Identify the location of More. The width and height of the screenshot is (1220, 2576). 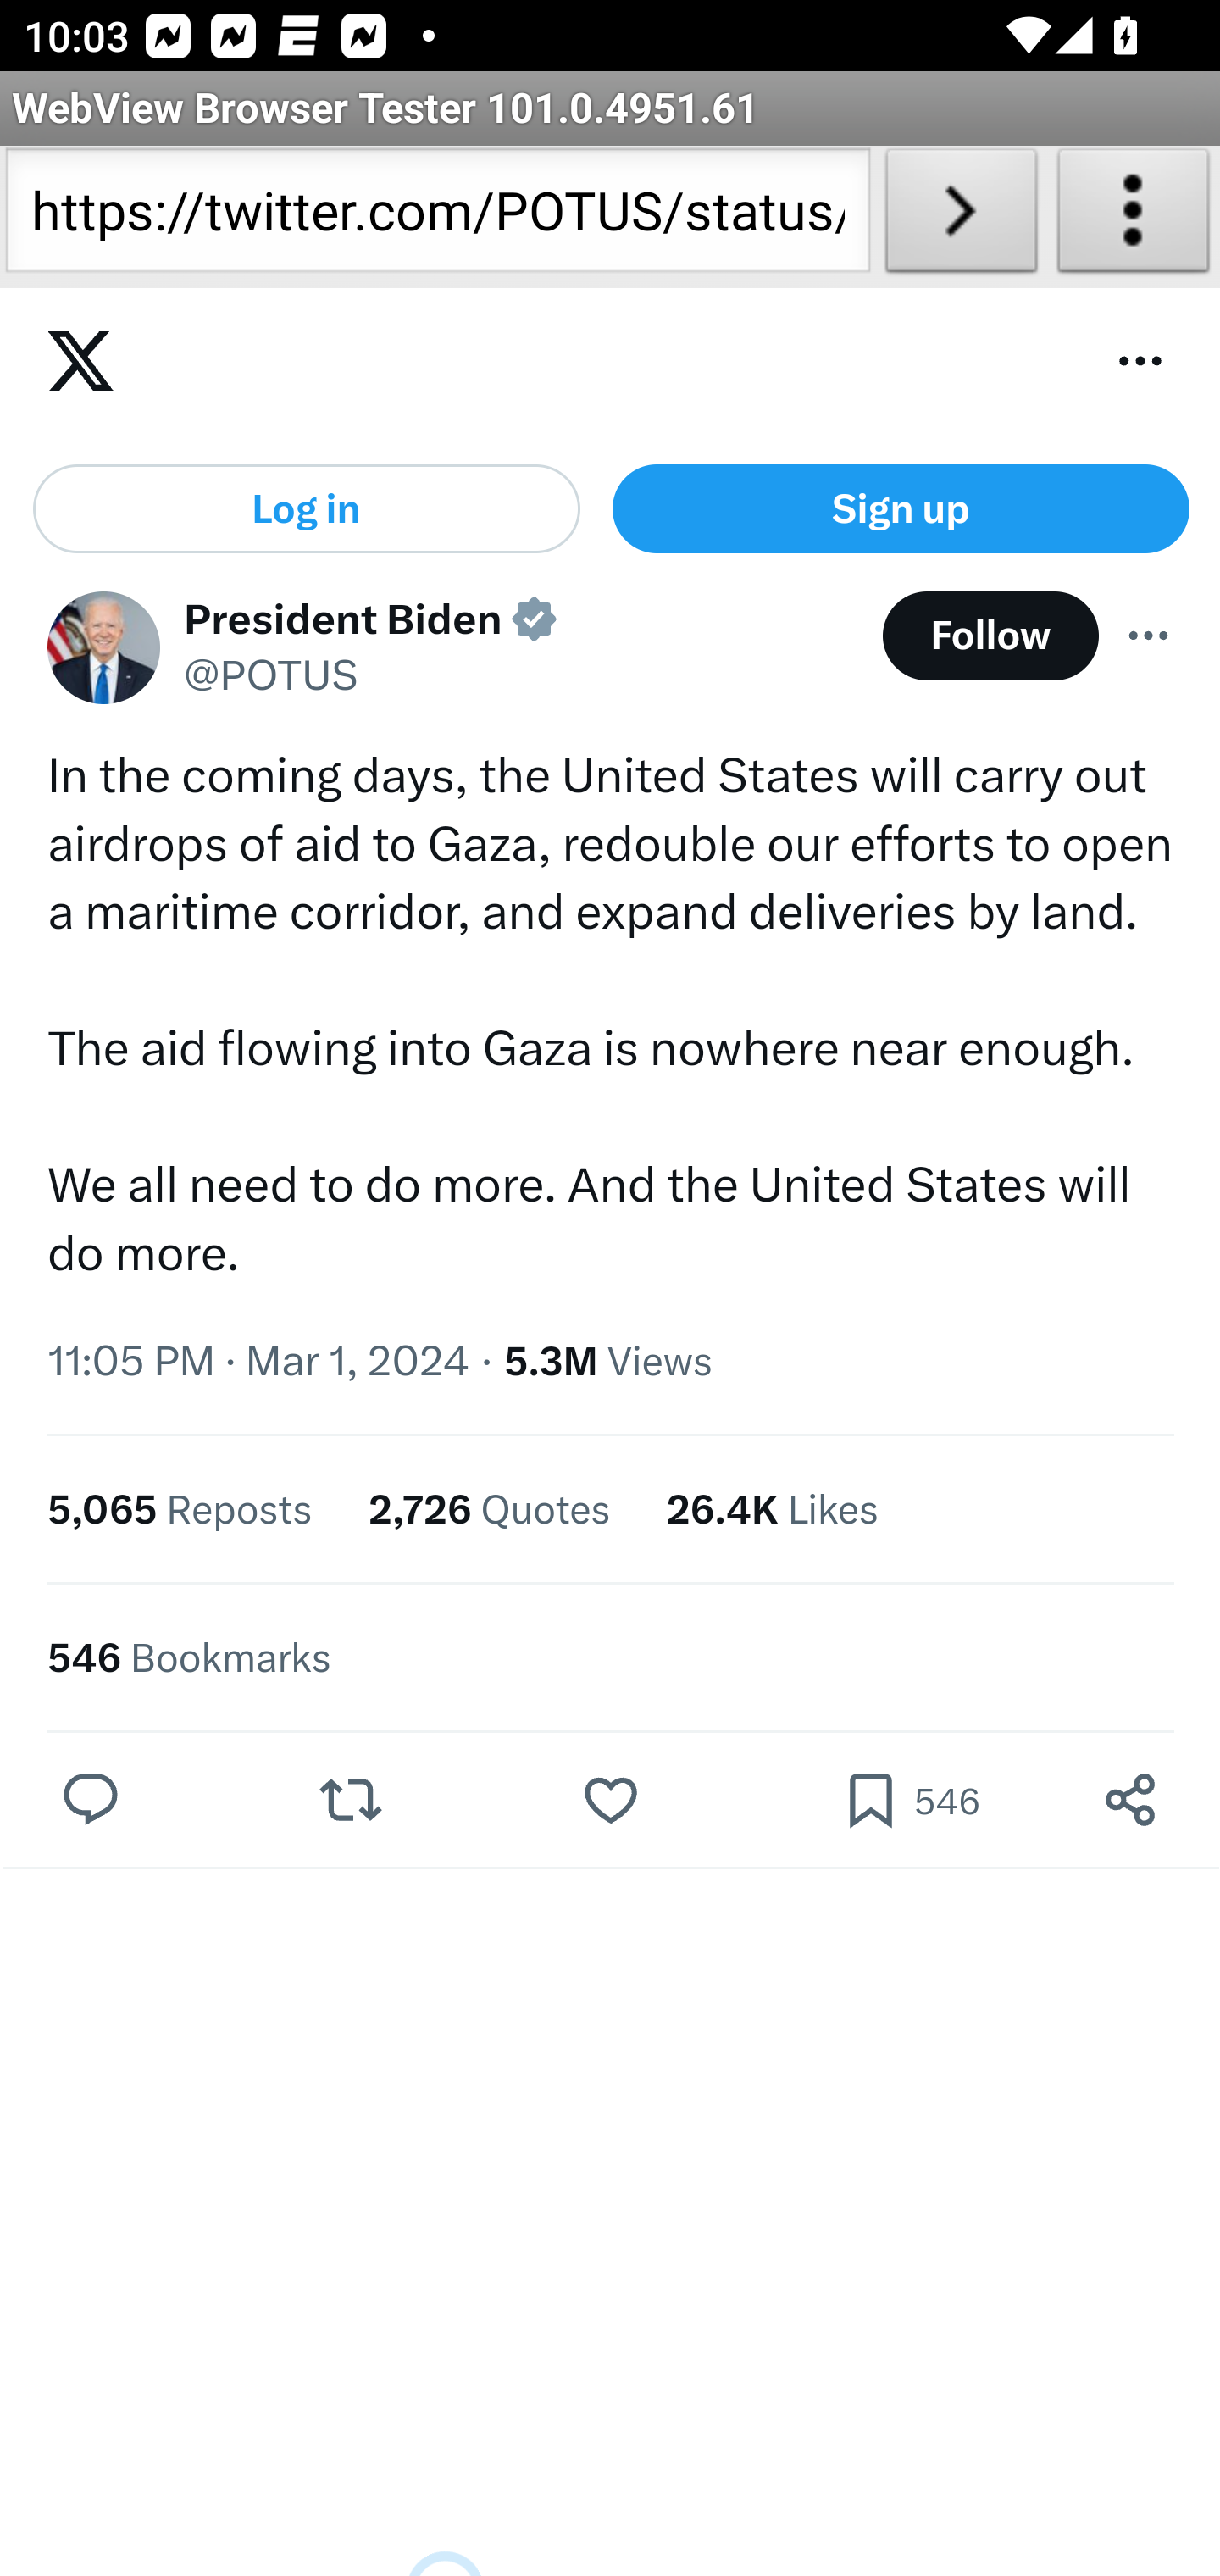
(1149, 637).